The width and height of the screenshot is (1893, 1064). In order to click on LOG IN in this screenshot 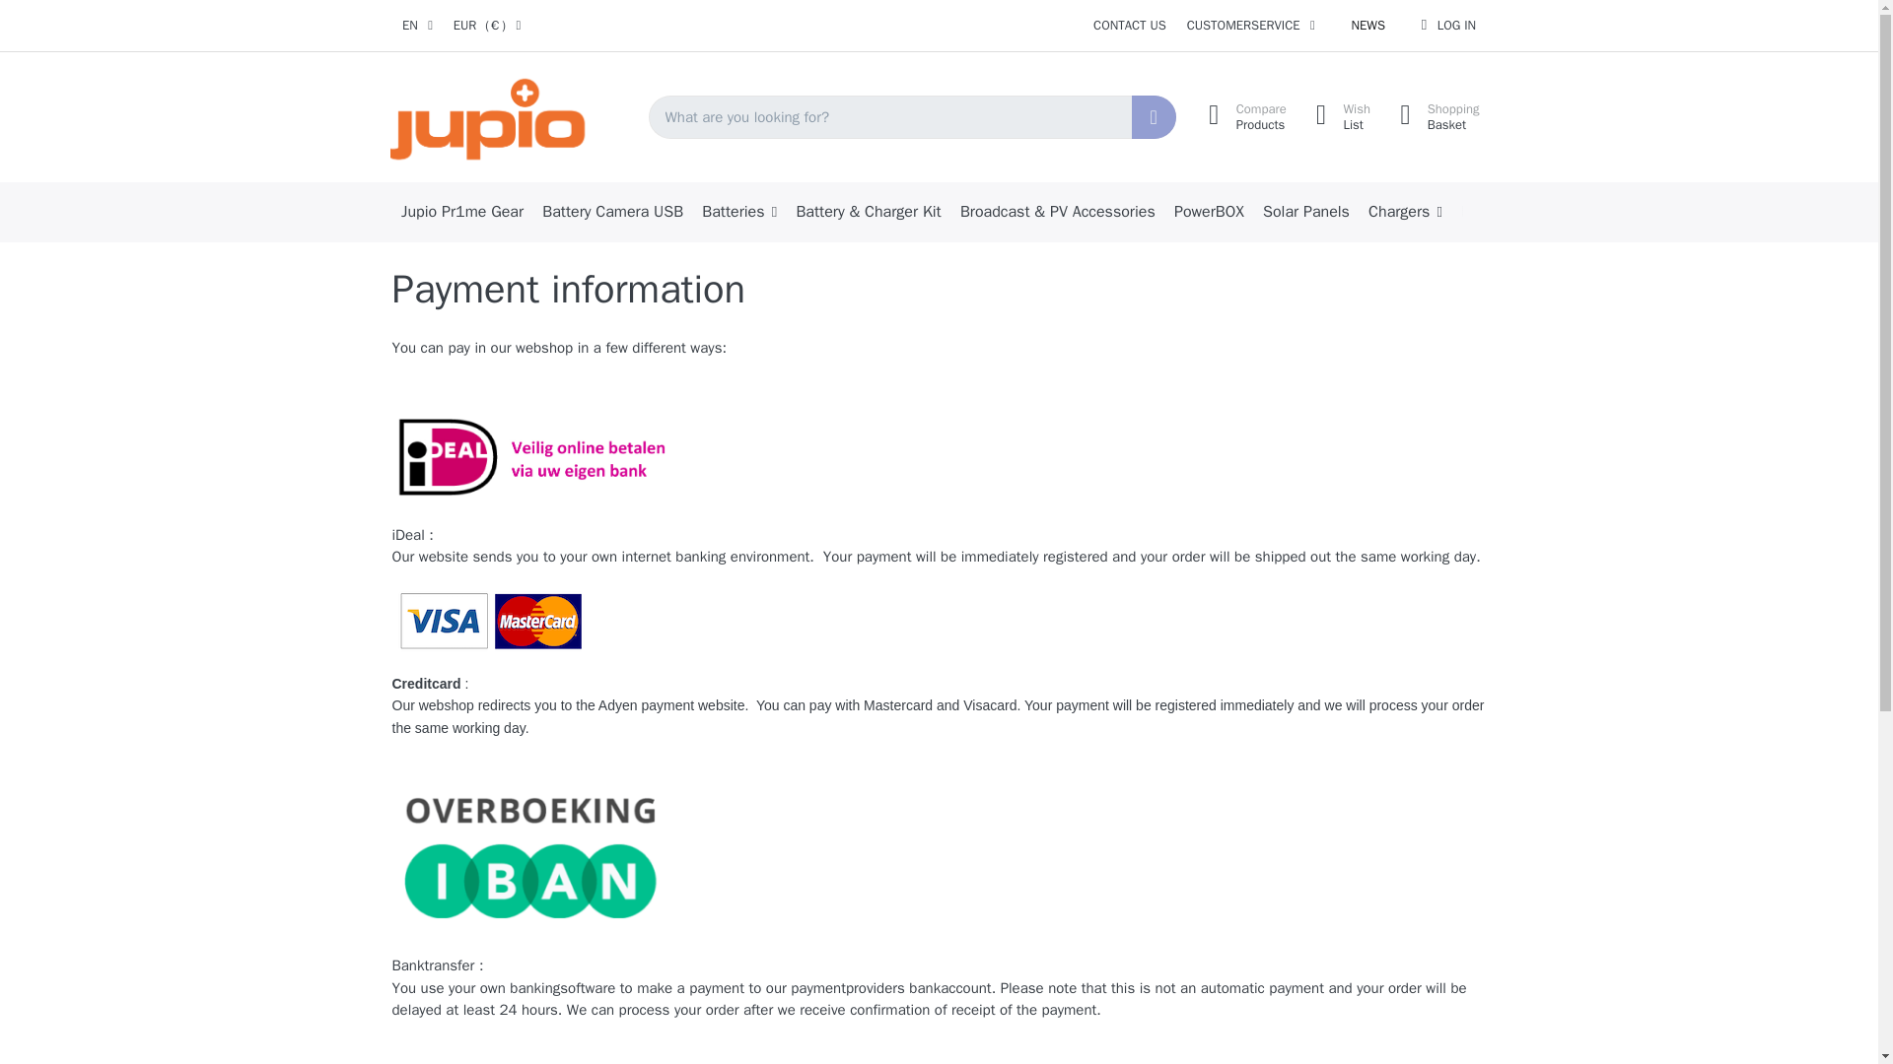, I will do `click(1209, 212)`.